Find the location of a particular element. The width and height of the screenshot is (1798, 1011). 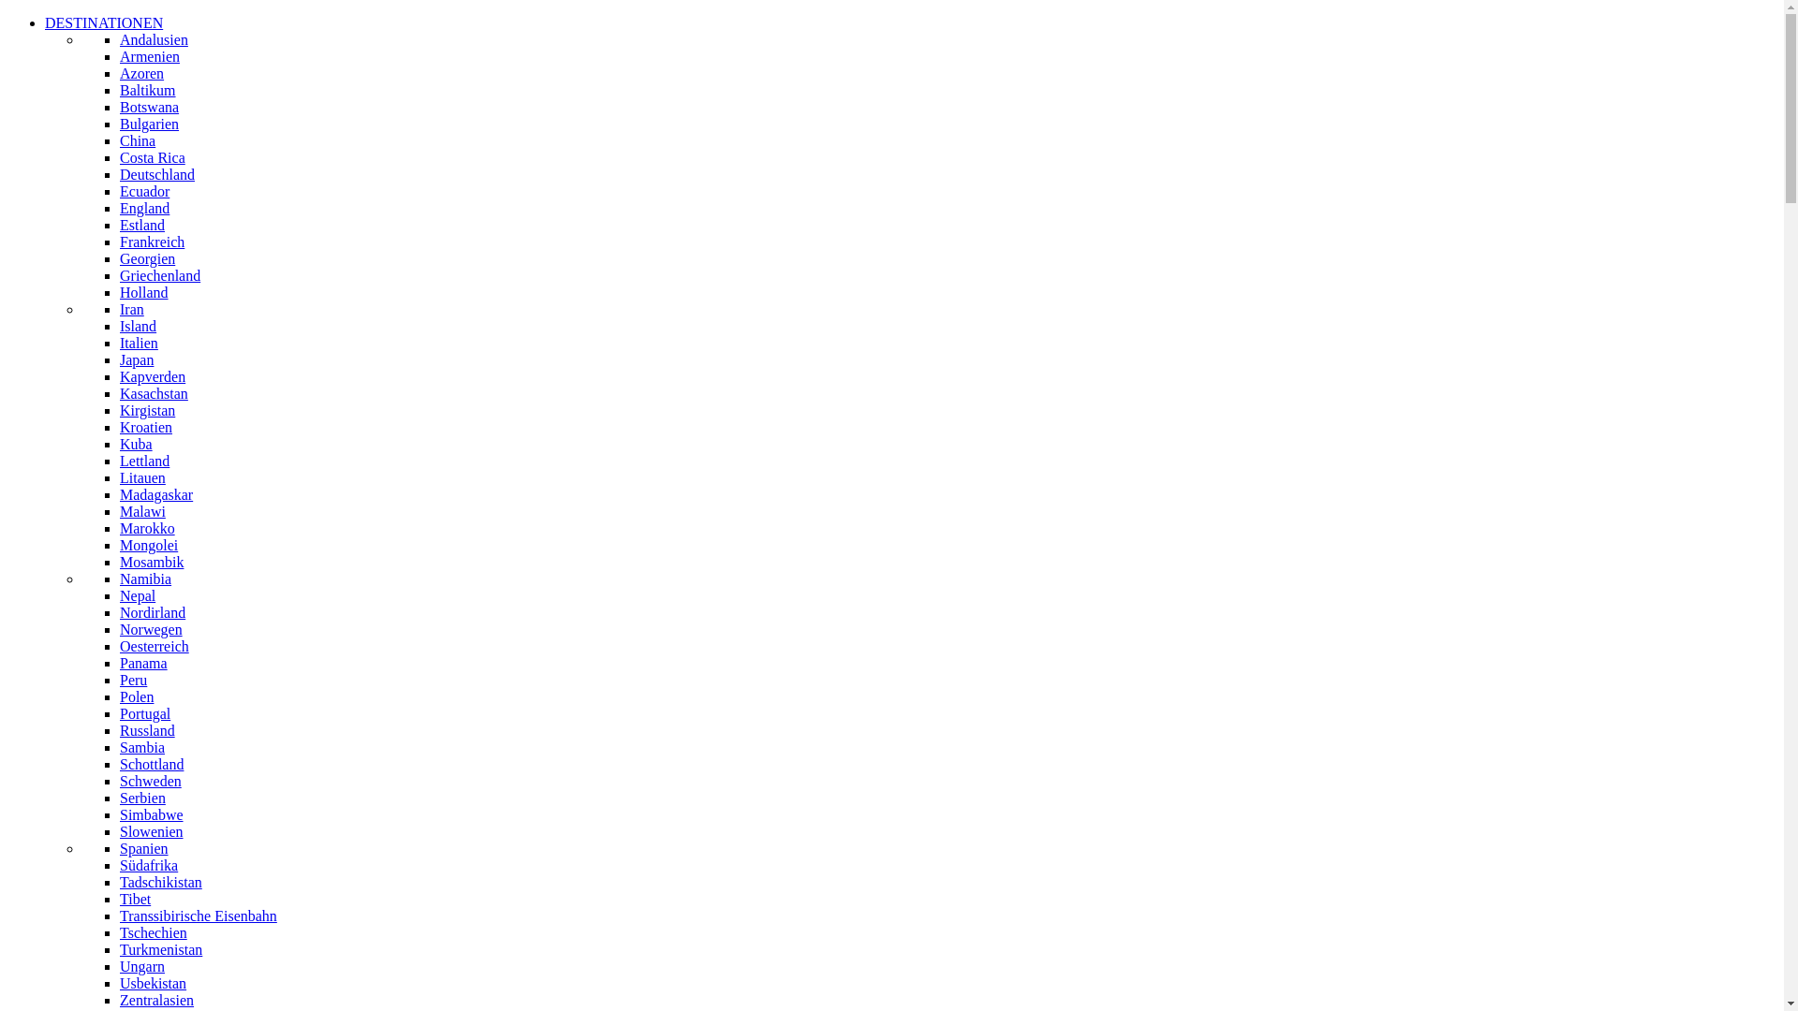

Spanien is located at coordinates (144, 848).